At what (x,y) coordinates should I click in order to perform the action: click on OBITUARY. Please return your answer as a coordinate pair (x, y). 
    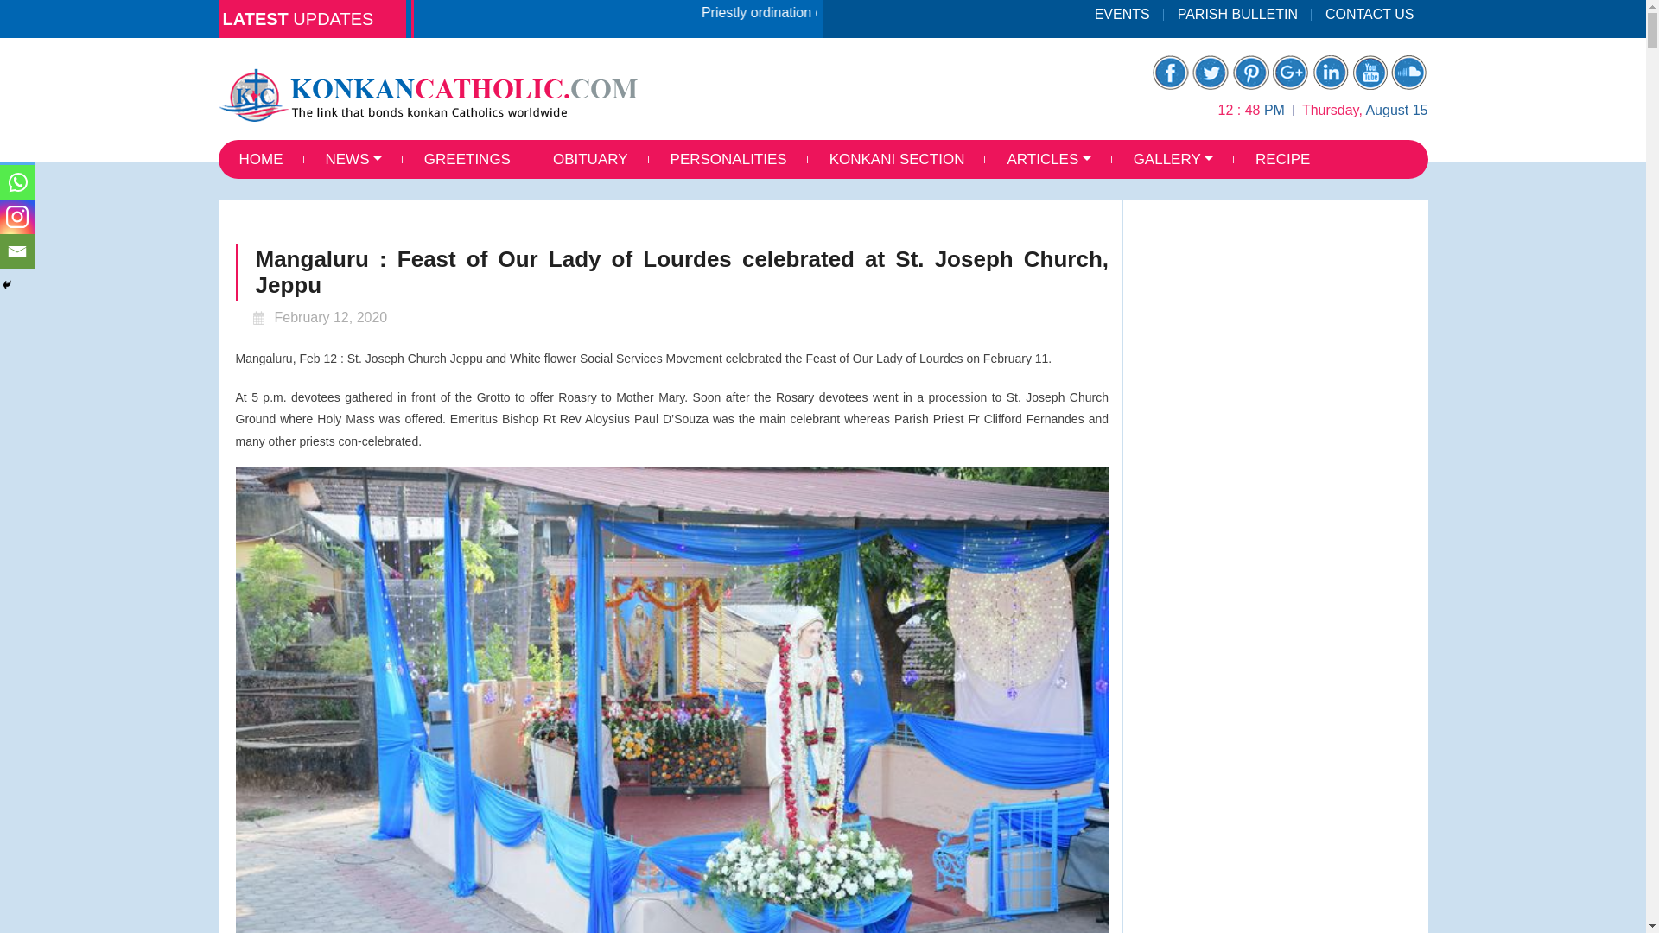
    Looking at the image, I should click on (590, 159).